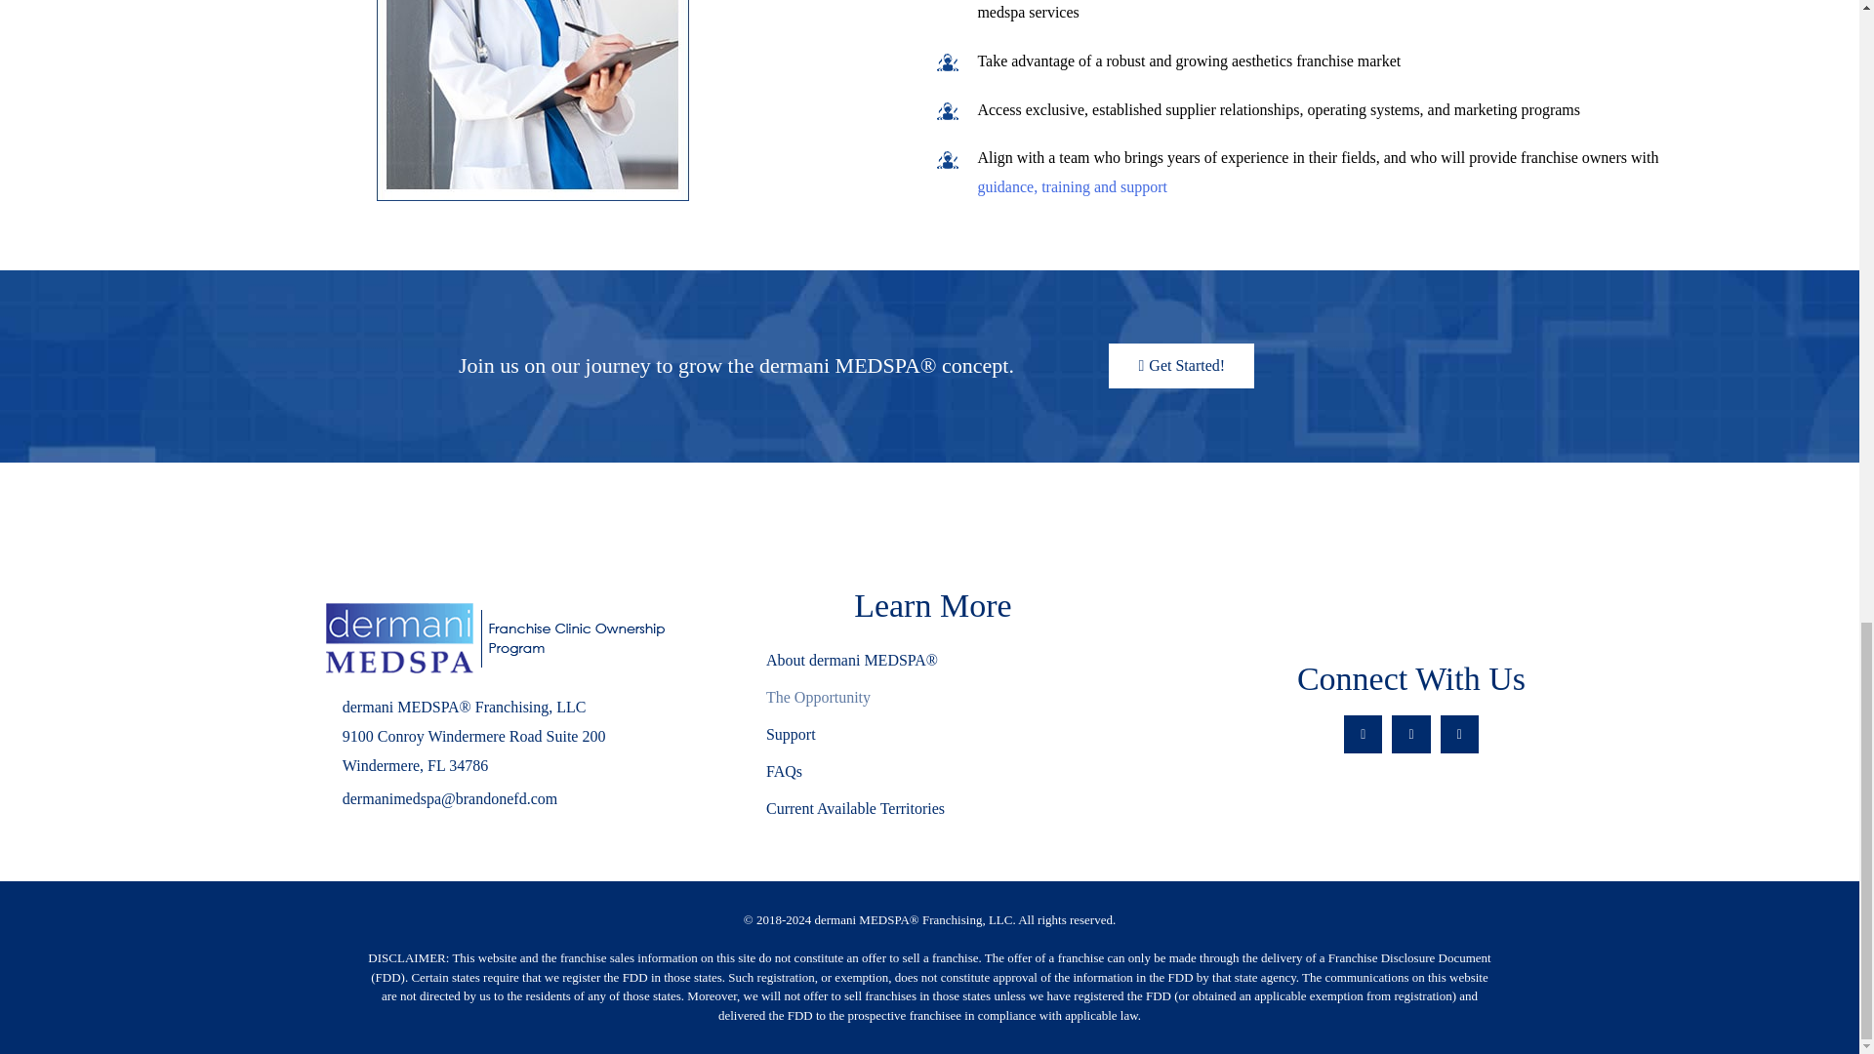 This screenshot has height=1054, width=1874. Describe the element at coordinates (932, 772) in the screenshot. I see `FAQs` at that location.